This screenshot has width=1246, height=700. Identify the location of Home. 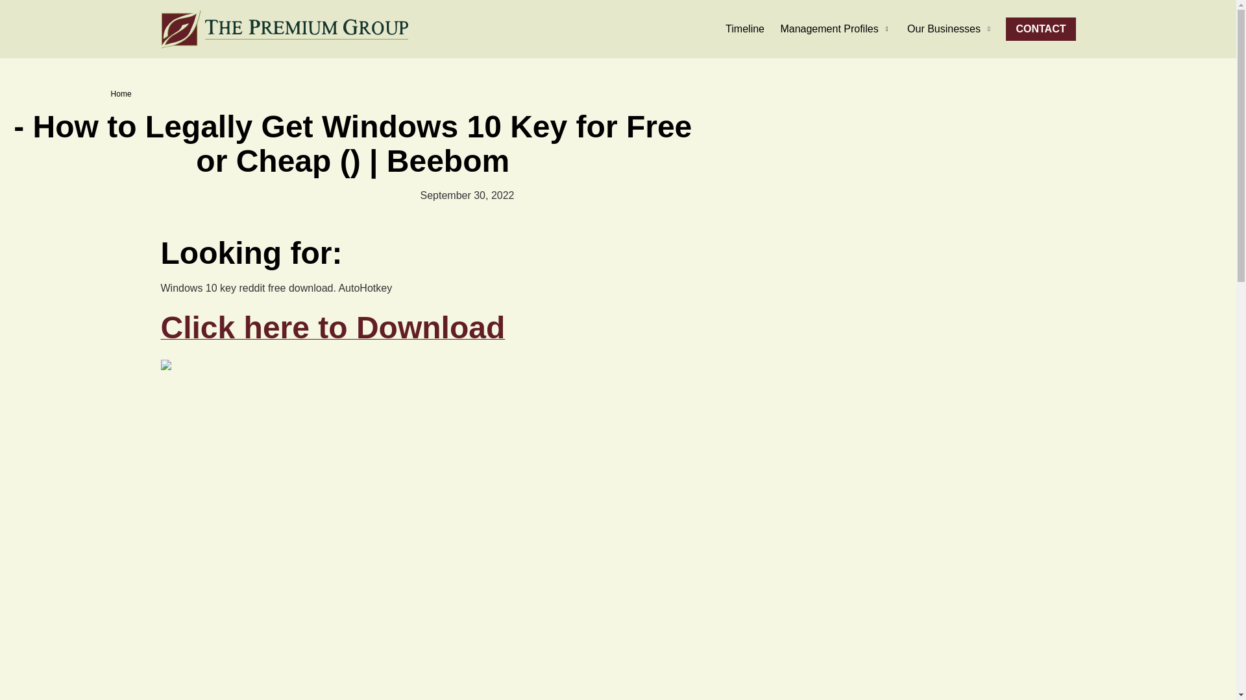
(121, 94).